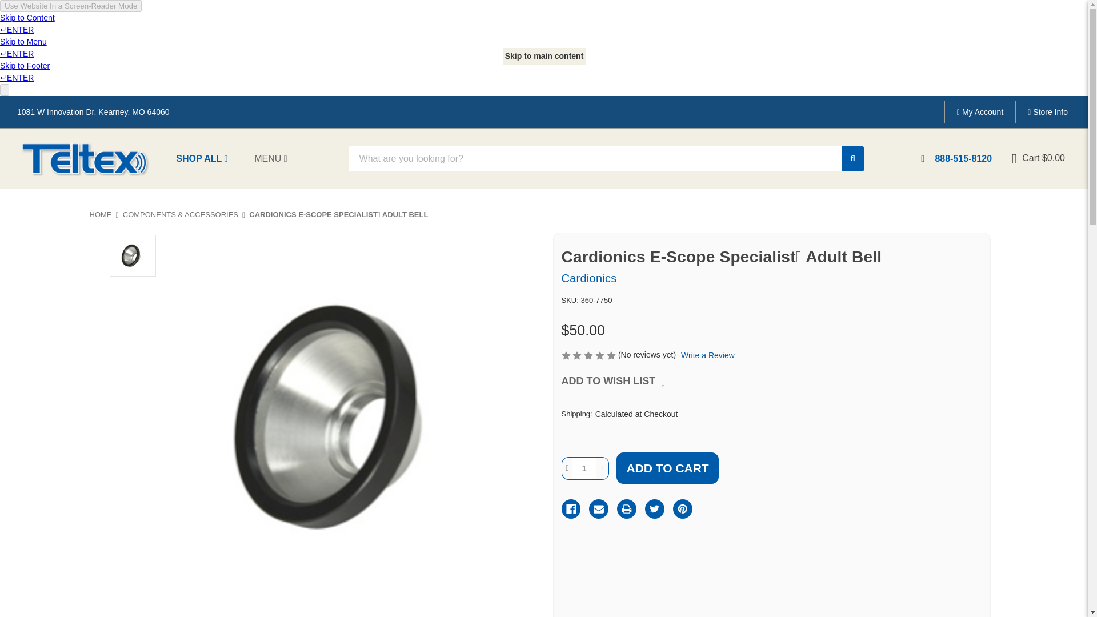 The width and height of the screenshot is (1097, 617). Describe the element at coordinates (655, 508) in the screenshot. I see `Twitter` at that location.